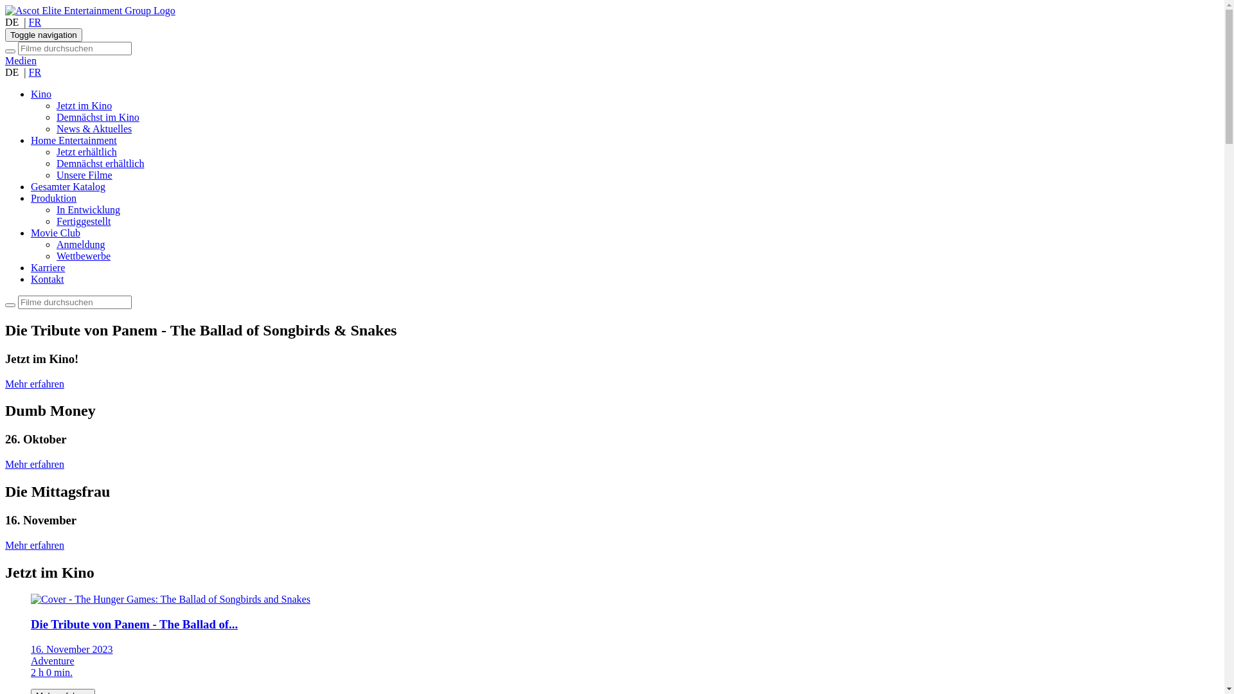 The height and width of the screenshot is (694, 1234). I want to click on Gesamter Katalog, so click(68, 186).